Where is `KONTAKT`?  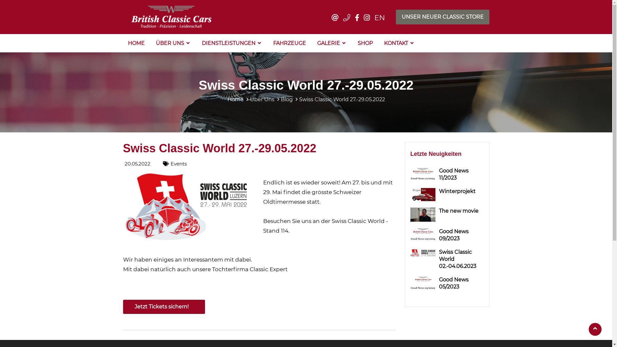
KONTAKT is located at coordinates (399, 42).